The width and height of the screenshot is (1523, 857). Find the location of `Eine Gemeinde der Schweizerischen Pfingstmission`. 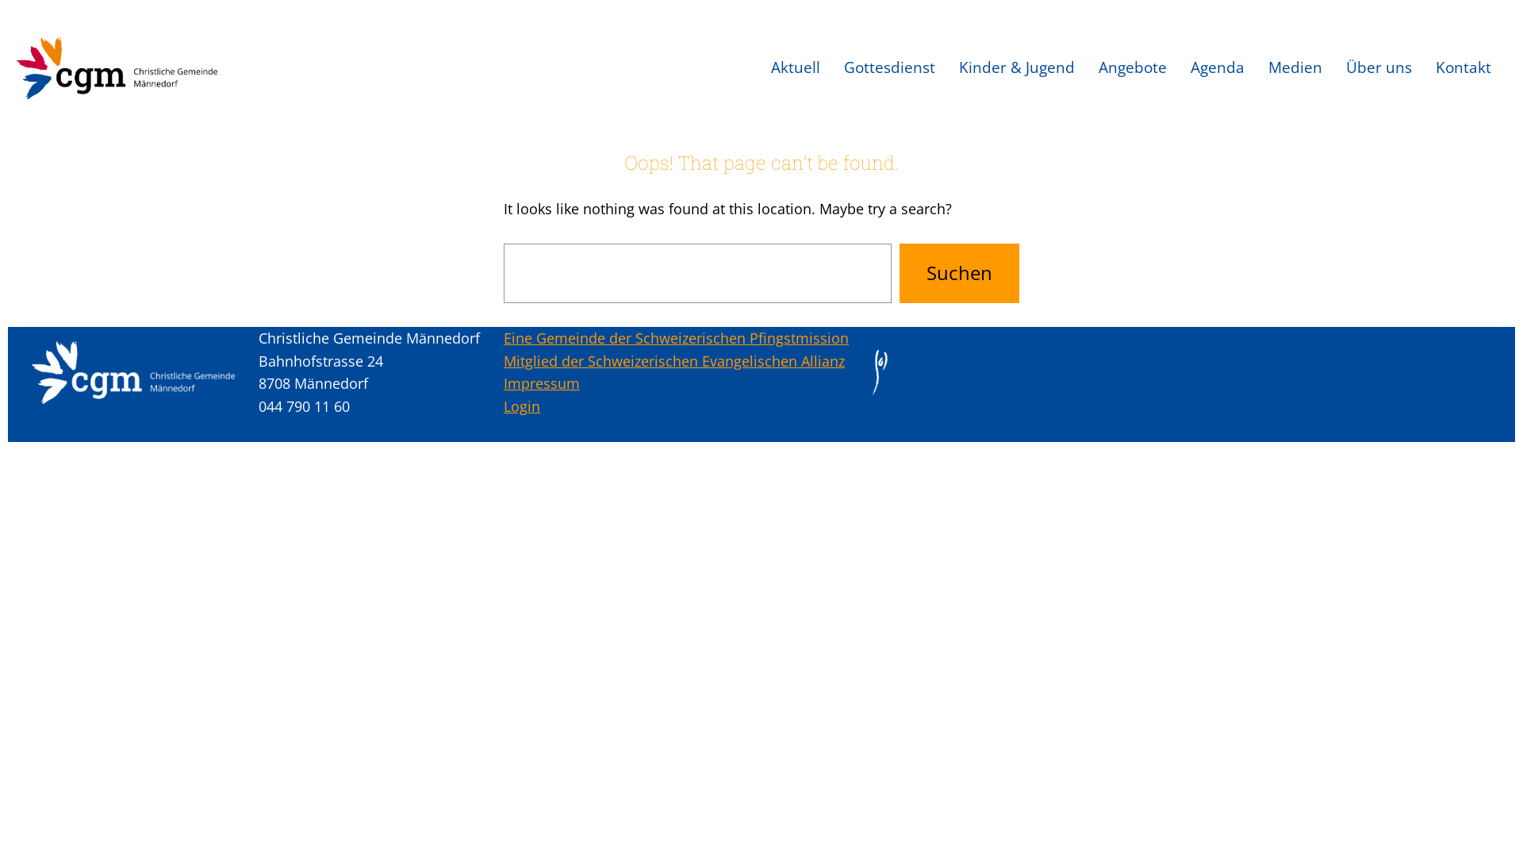

Eine Gemeinde der Schweizerischen Pfingstmission is located at coordinates (676, 338).